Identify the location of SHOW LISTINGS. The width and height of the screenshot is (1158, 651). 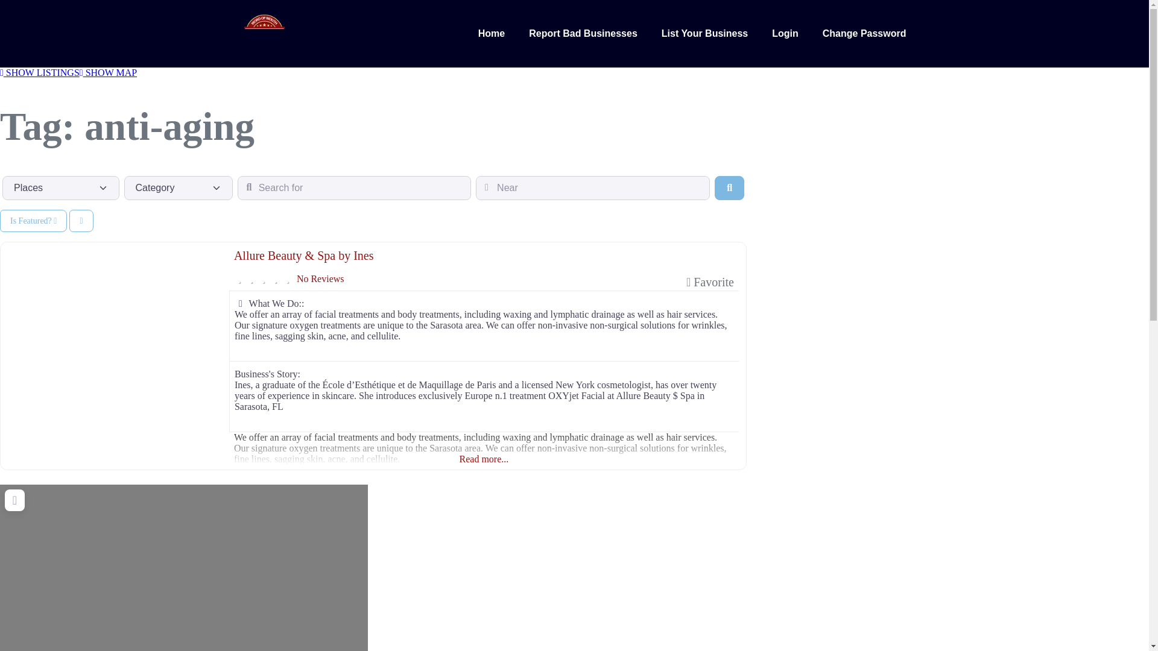
(40, 72).